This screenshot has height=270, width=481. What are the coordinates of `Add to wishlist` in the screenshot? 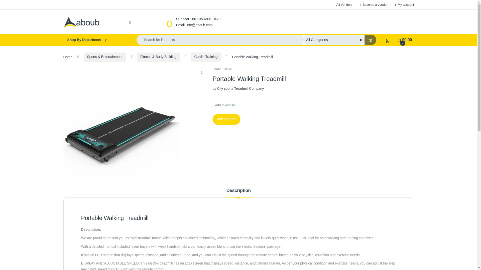 It's located at (224, 105).